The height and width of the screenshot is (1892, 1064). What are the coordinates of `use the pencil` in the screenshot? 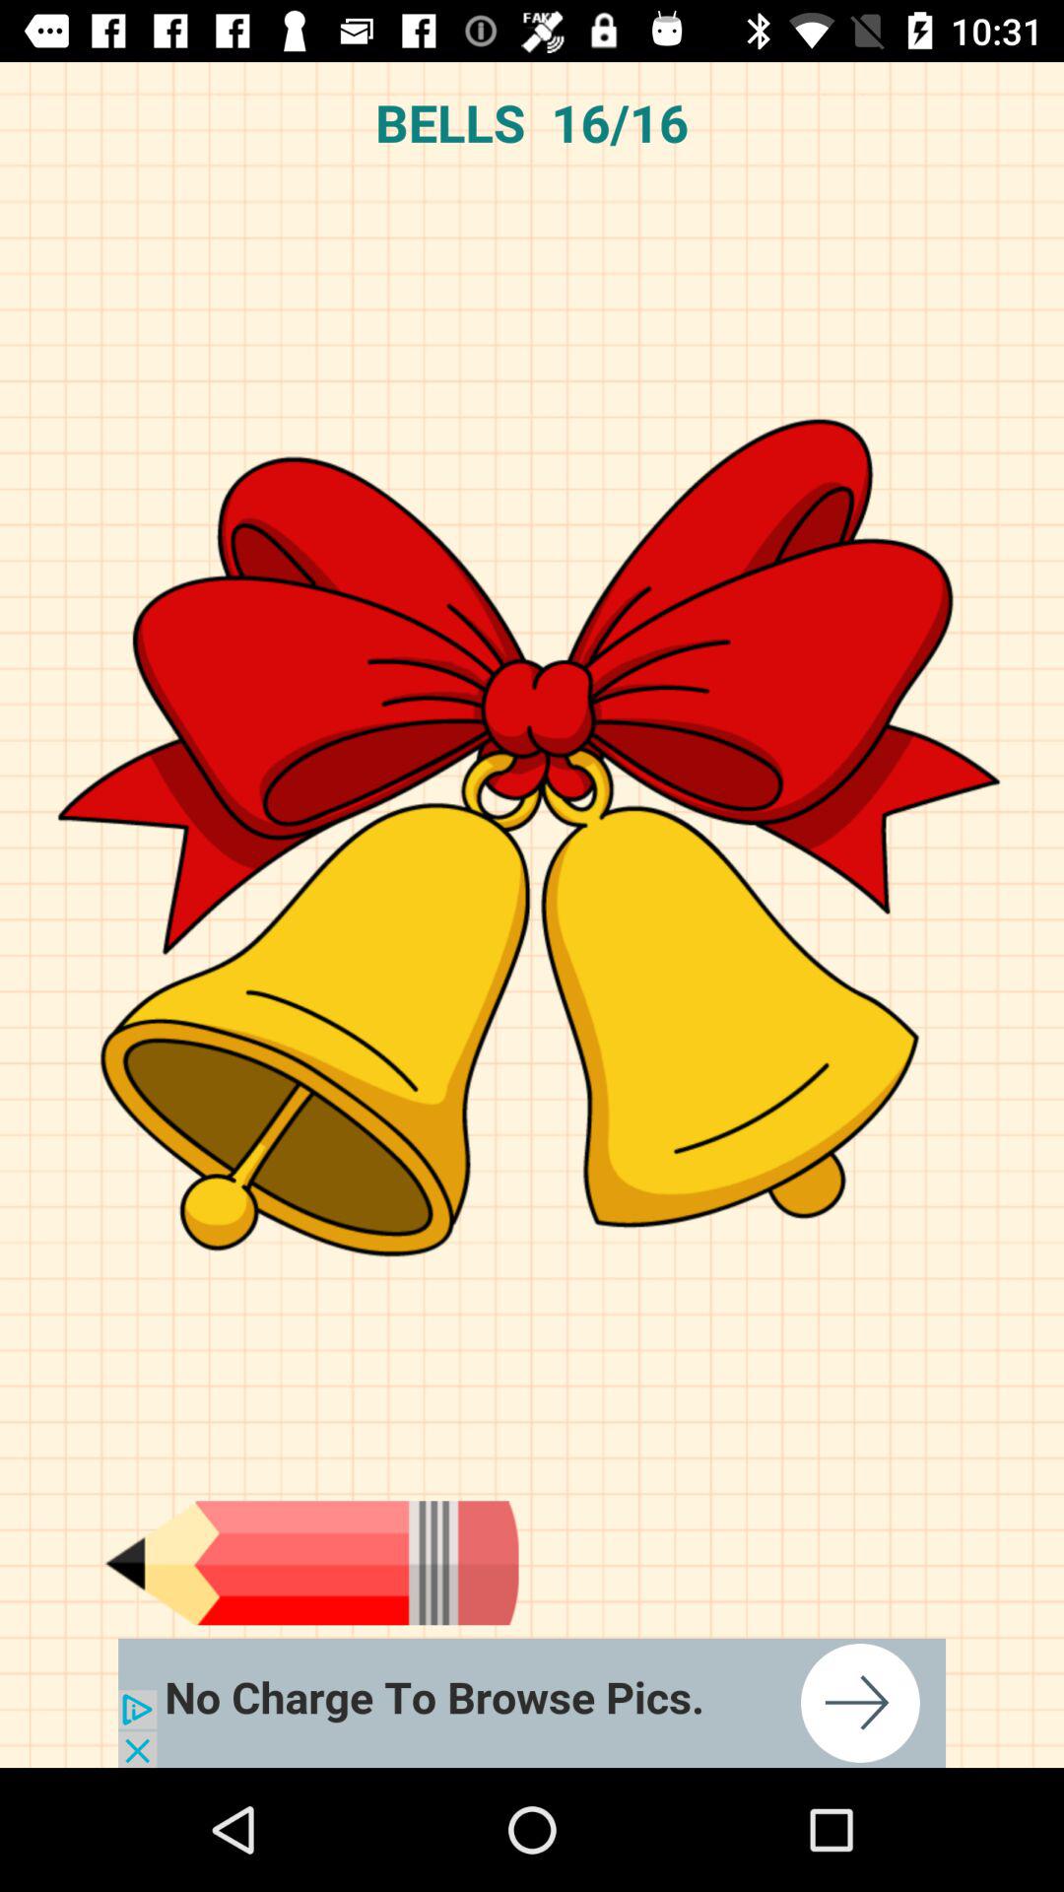 It's located at (311, 1563).